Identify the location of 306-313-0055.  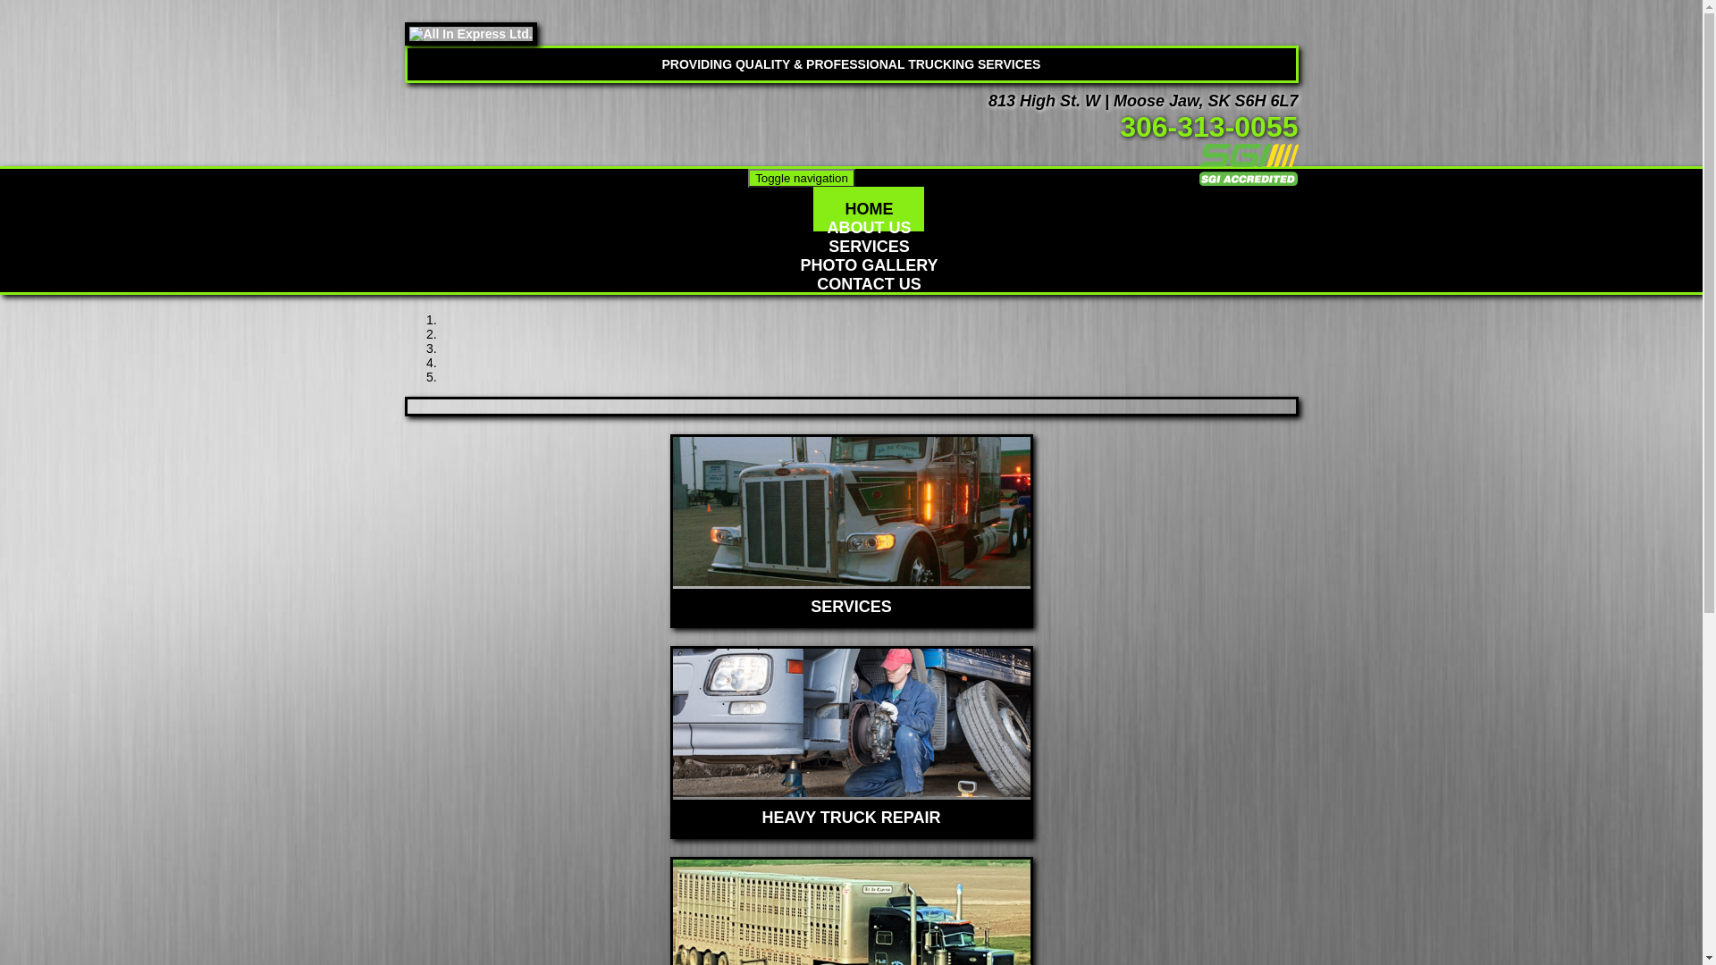
(1208, 127).